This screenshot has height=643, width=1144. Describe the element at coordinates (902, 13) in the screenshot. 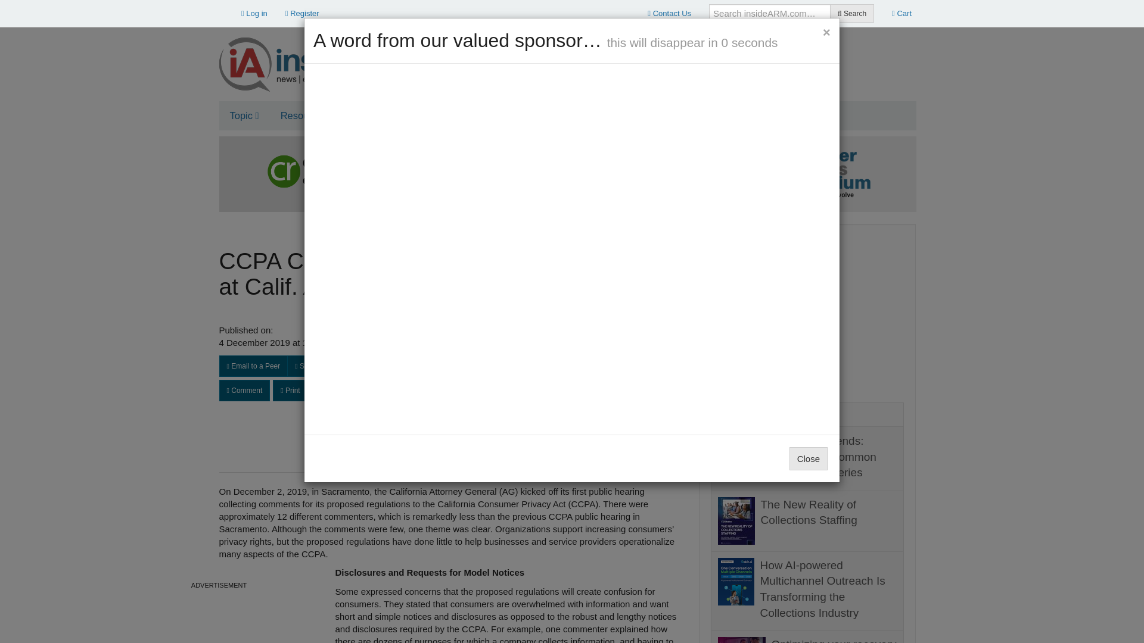

I see `Cart` at that location.